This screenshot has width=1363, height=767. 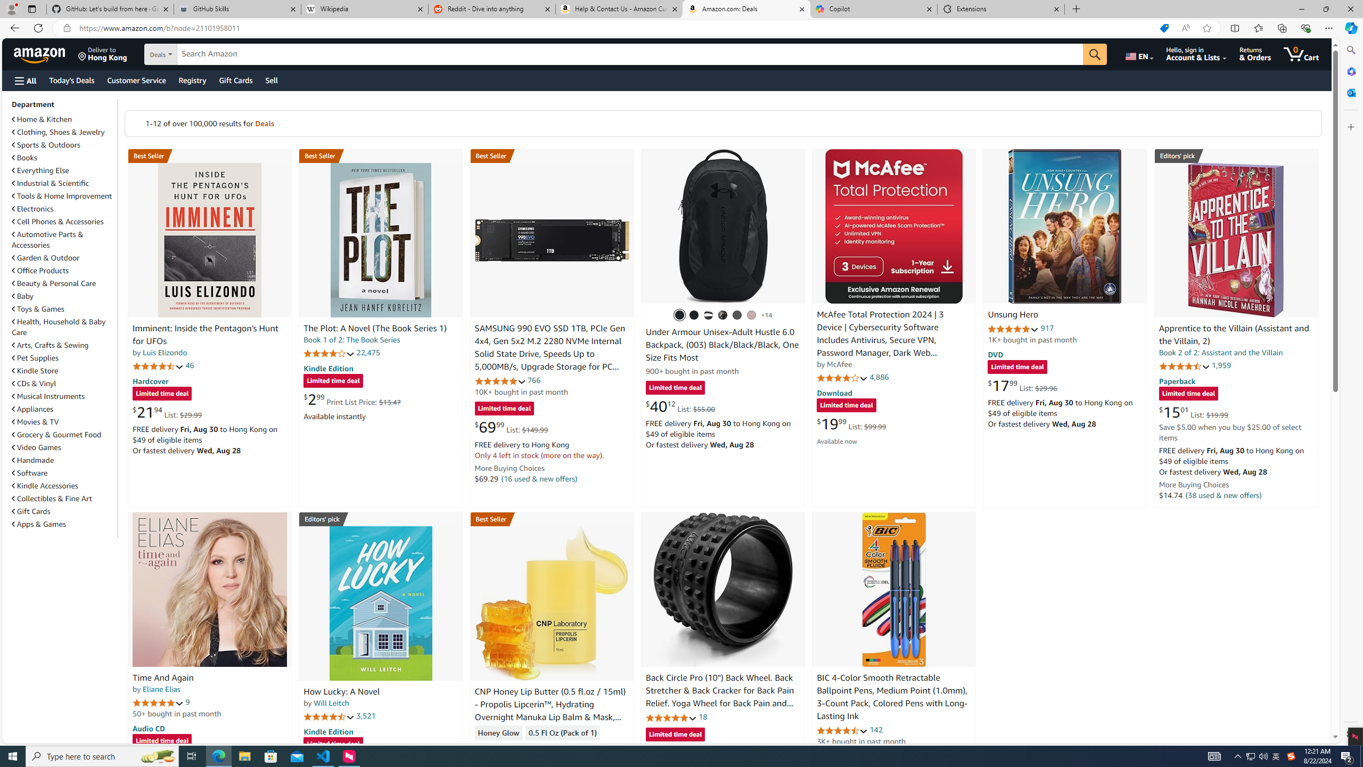 What do you see at coordinates (63, 158) in the screenshot?
I see `Books` at bounding box center [63, 158].